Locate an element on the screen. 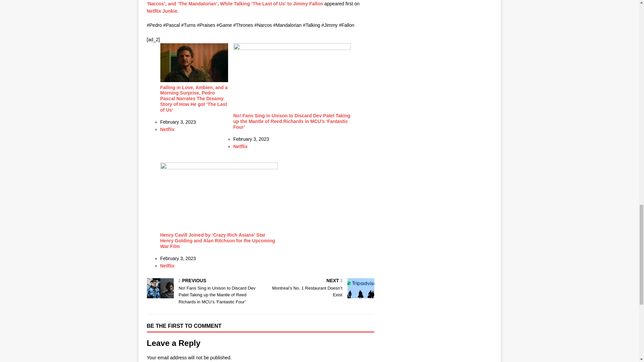 This screenshot has height=362, width=644. Netflix Junkie is located at coordinates (162, 11).